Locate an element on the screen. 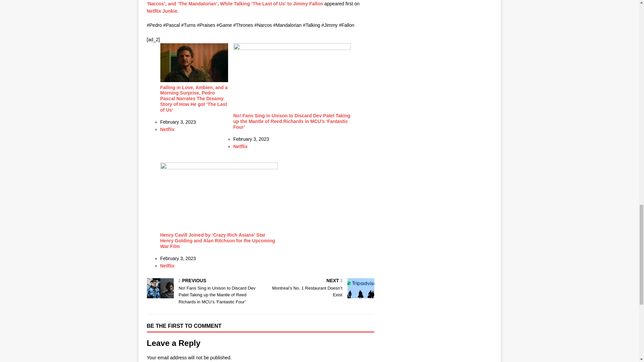 This screenshot has height=362, width=644. Netflix Junkie is located at coordinates (162, 11).